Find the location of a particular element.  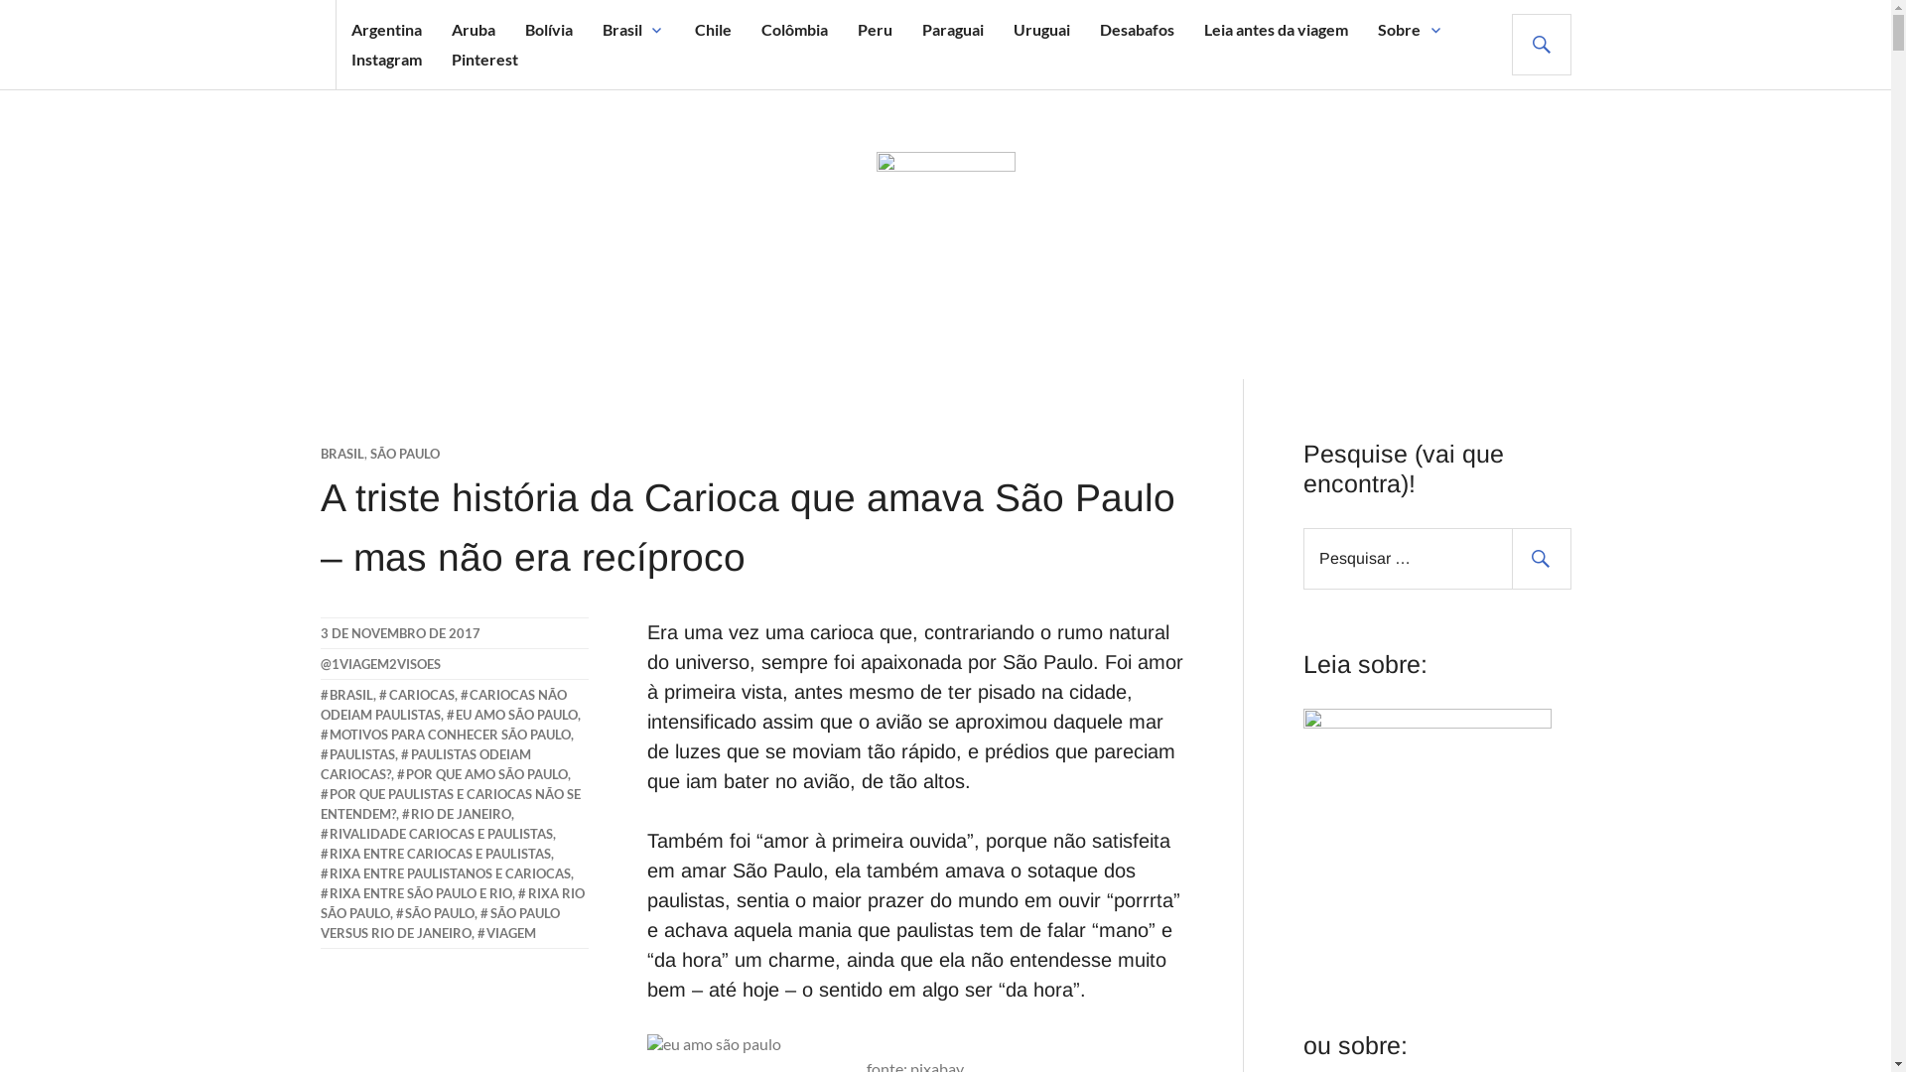

Paraguai is located at coordinates (953, 30).